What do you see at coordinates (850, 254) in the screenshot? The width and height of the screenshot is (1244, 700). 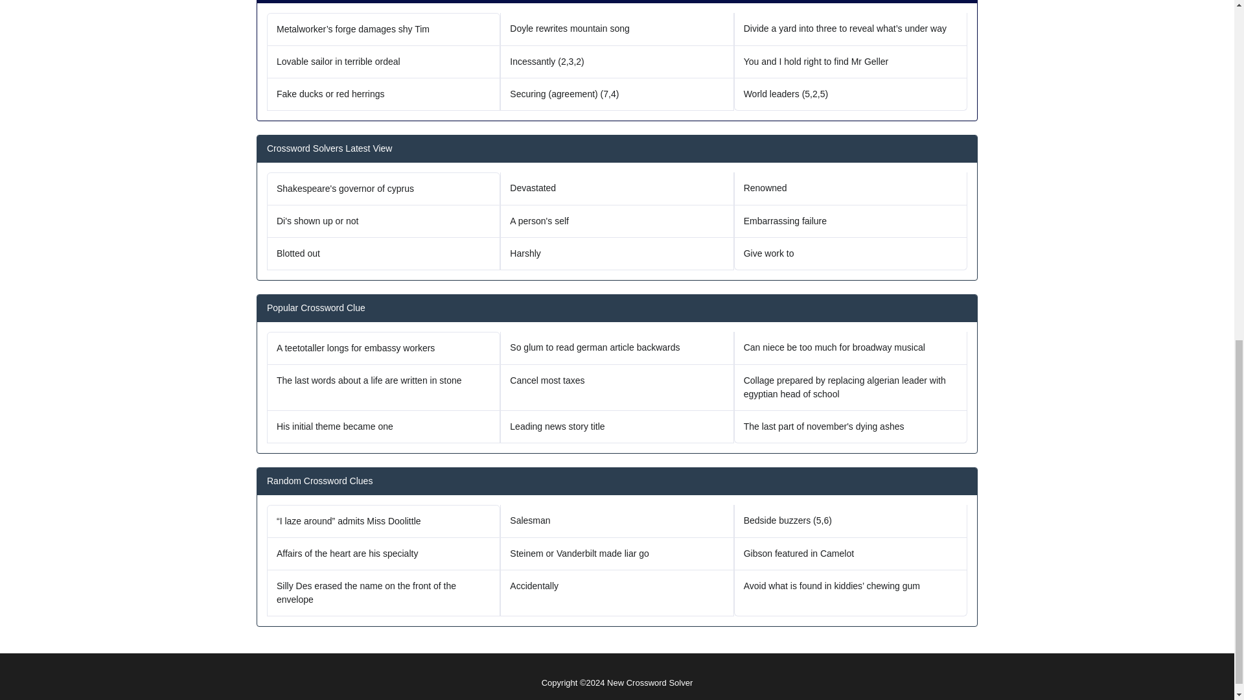 I see `Give work to` at bounding box center [850, 254].